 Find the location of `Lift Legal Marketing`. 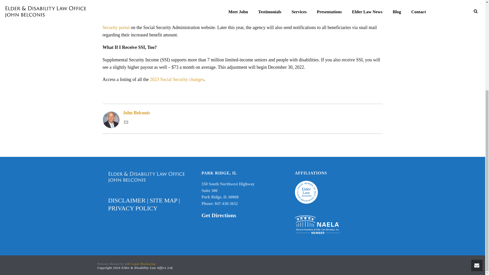

Lift Legal Marketing is located at coordinates (140, 264).